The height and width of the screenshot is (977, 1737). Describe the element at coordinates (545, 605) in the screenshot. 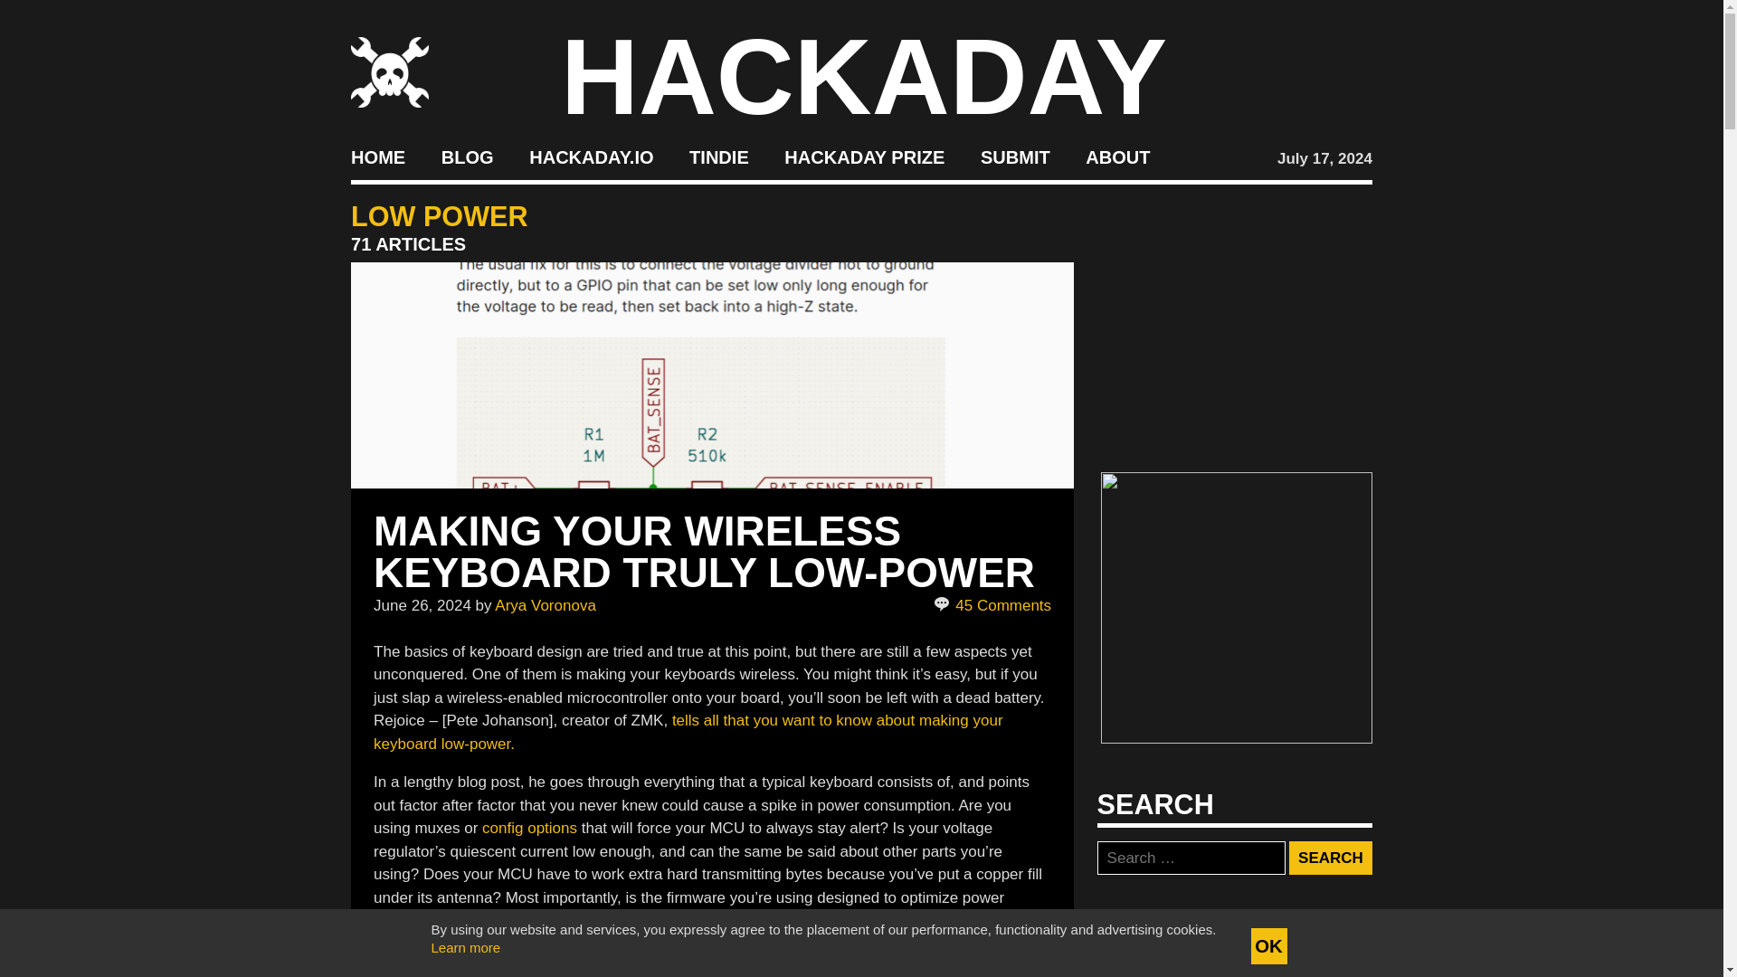

I see `Posts by Arya Voronova` at that location.